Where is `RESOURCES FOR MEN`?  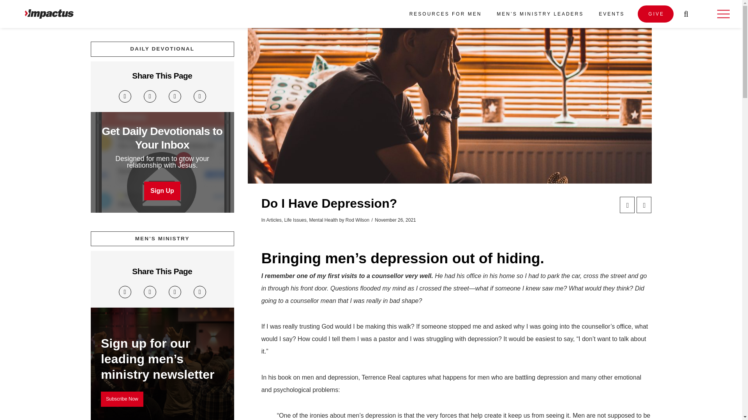 RESOURCES FOR MEN is located at coordinates (445, 14).